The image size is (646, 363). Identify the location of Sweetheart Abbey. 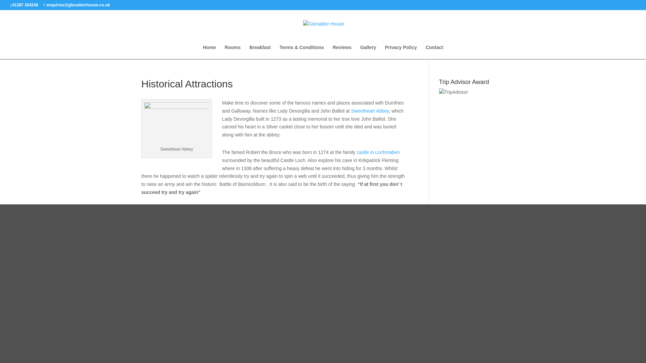
(369, 111).